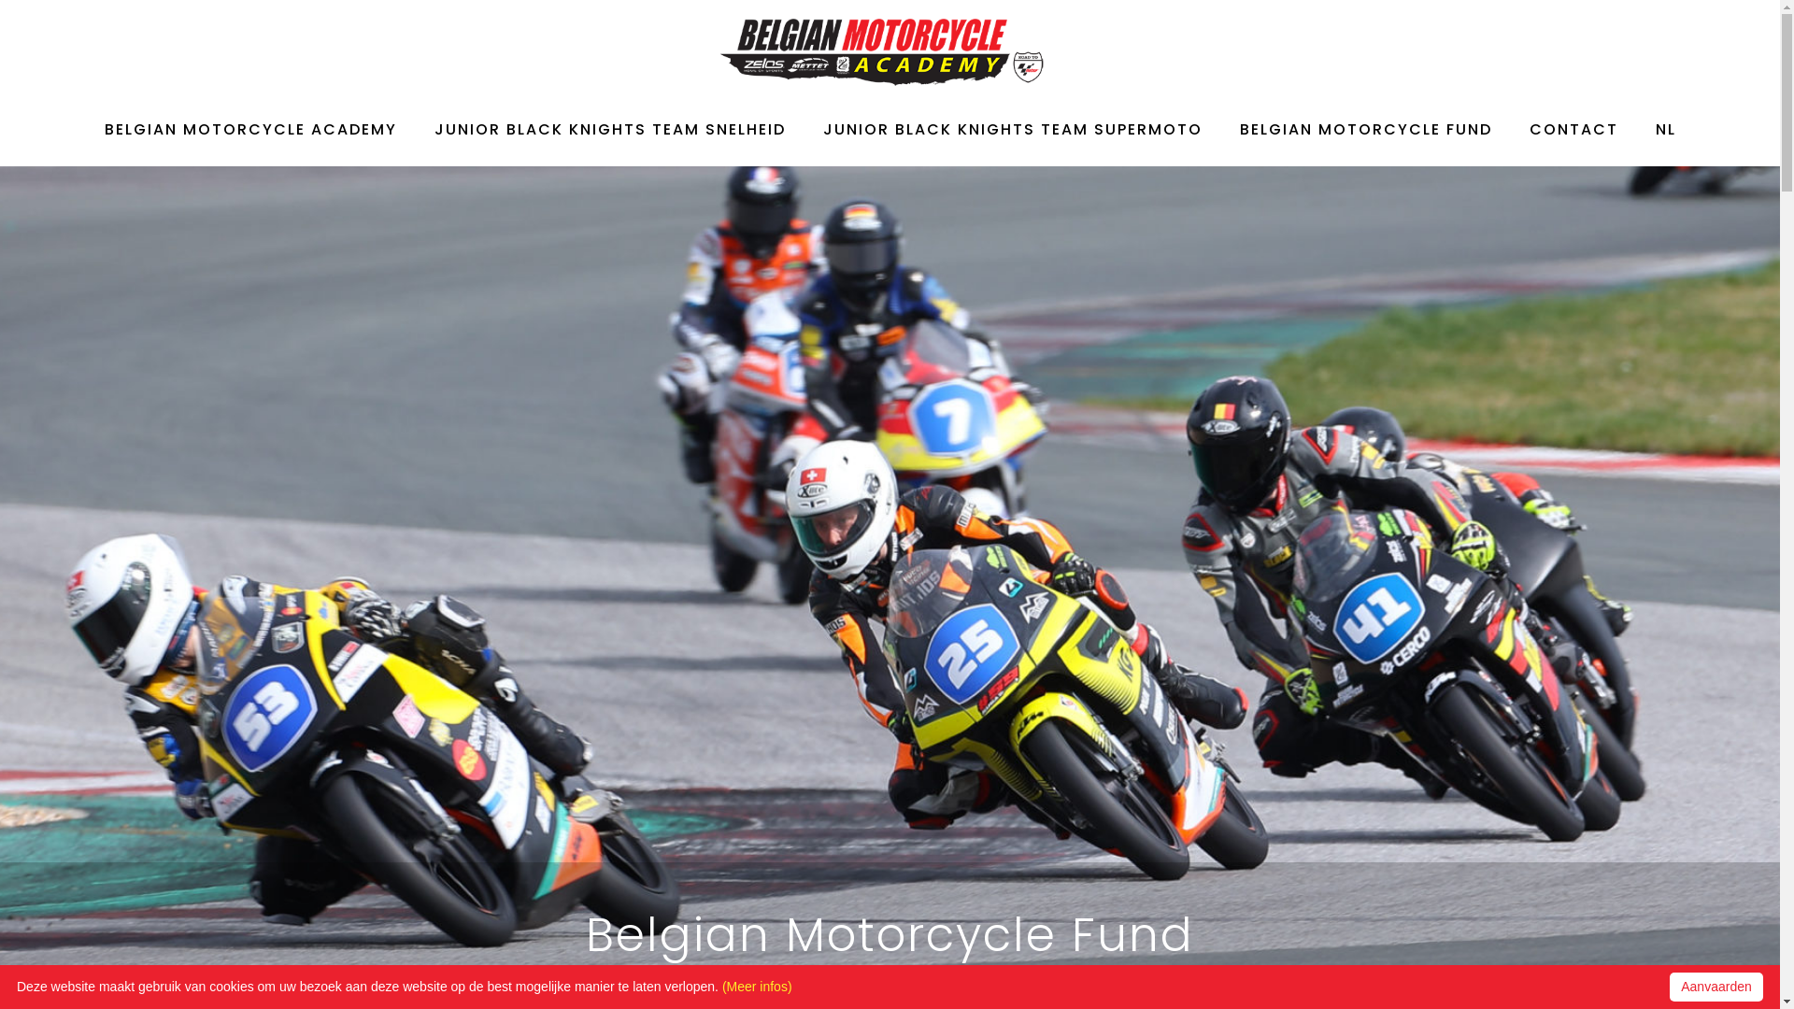  I want to click on BELGIAN MOTORCYCLE ACADEMY, so click(250, 133).